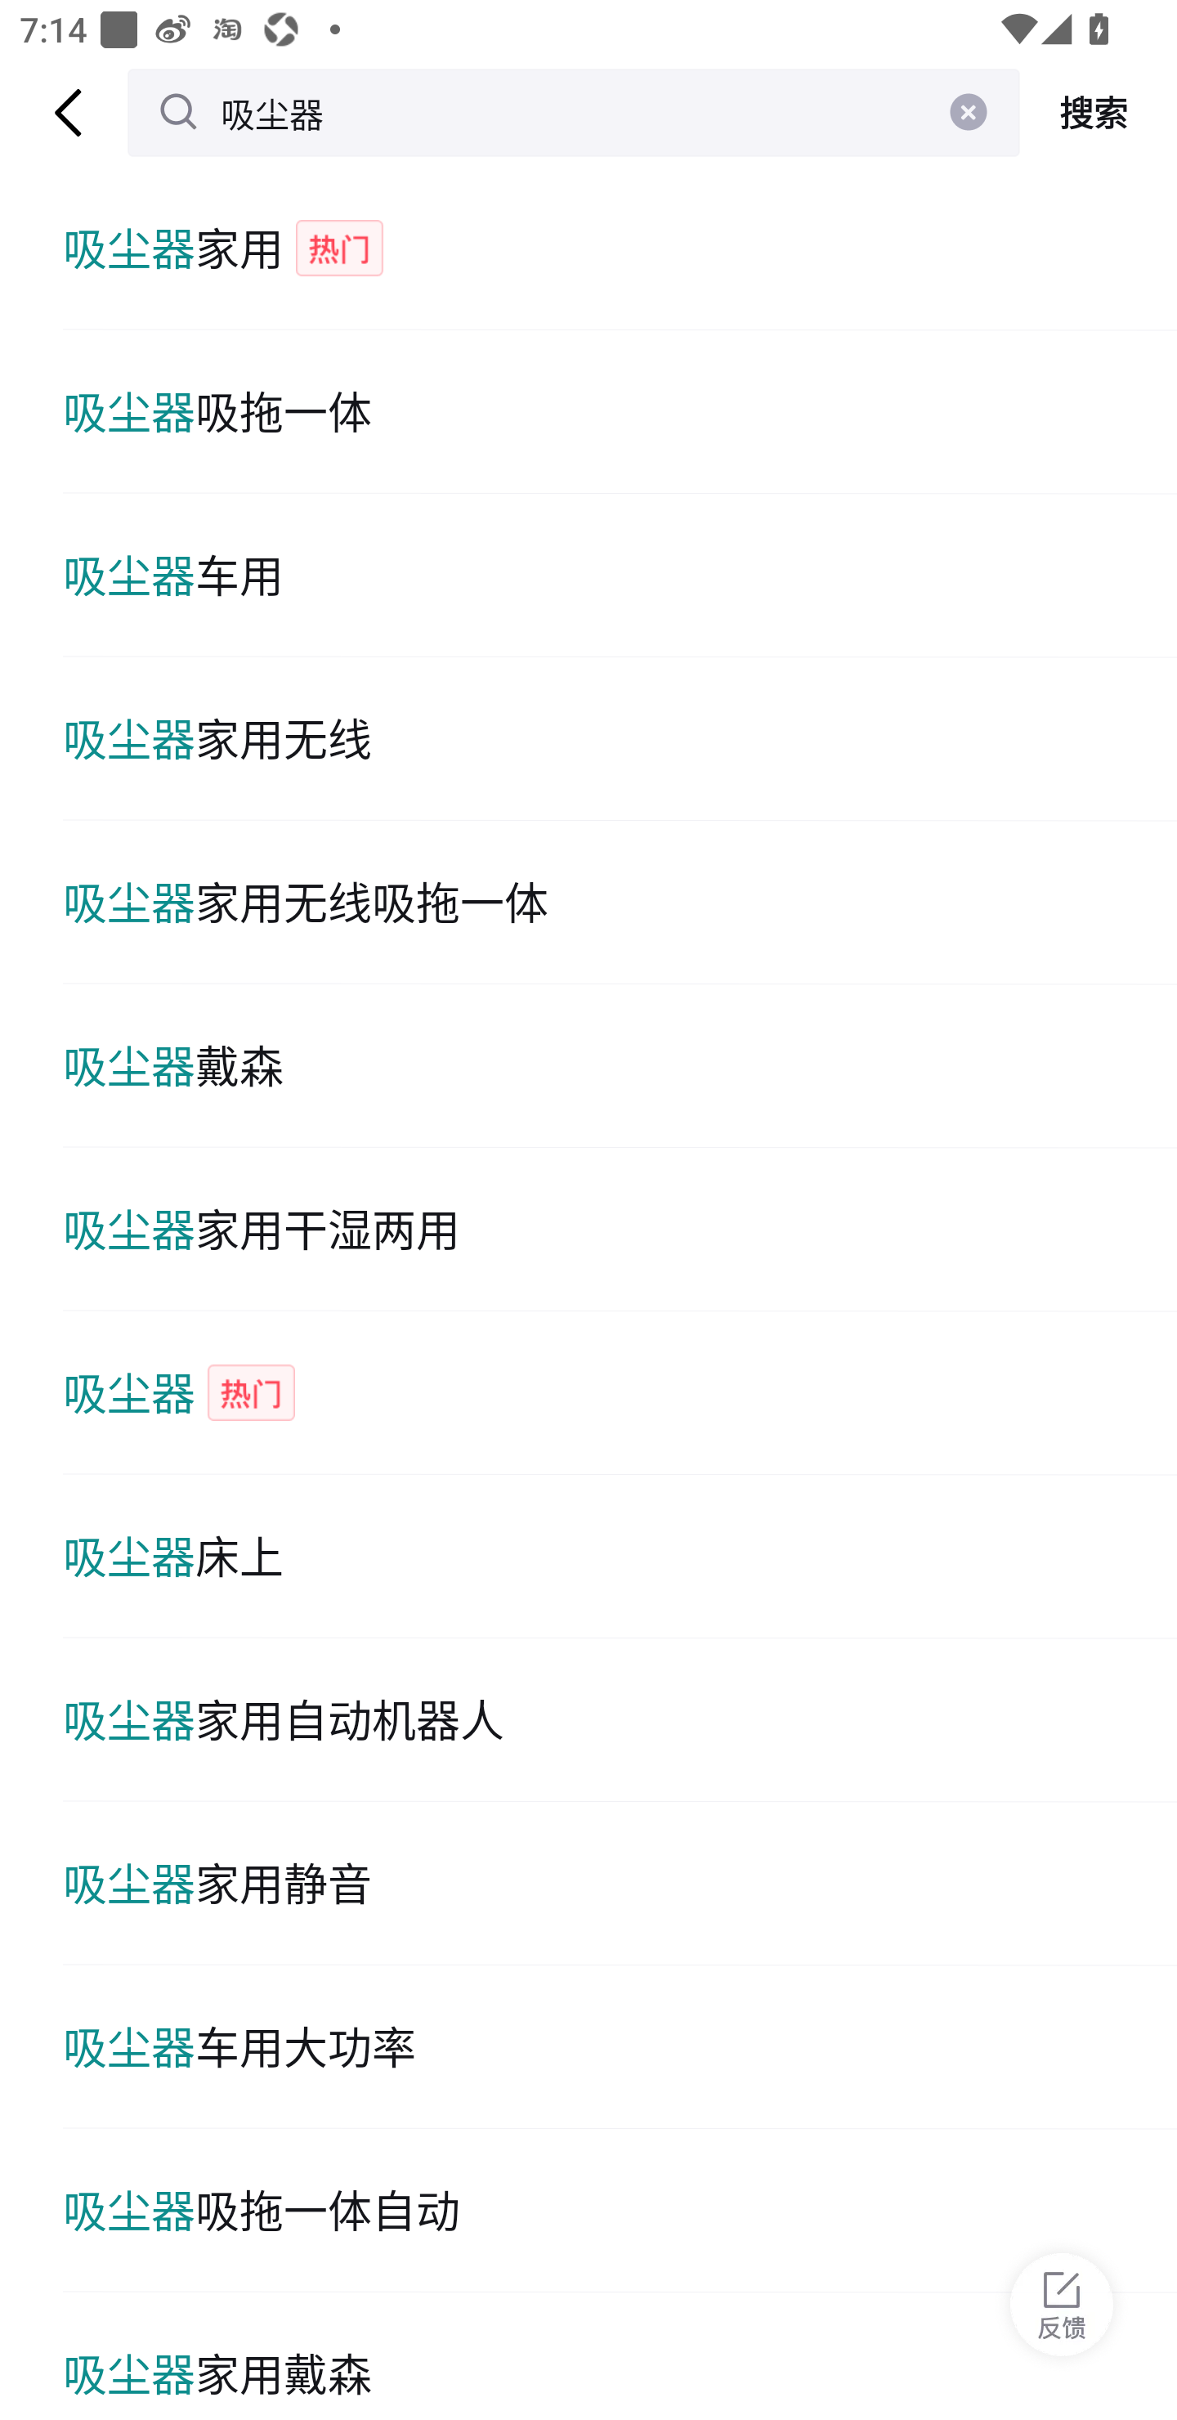  What do you see at coordinates (620, 1884) in the screenshot?
I see `吸尘器家用静音` at bounding box center [620, 1884].